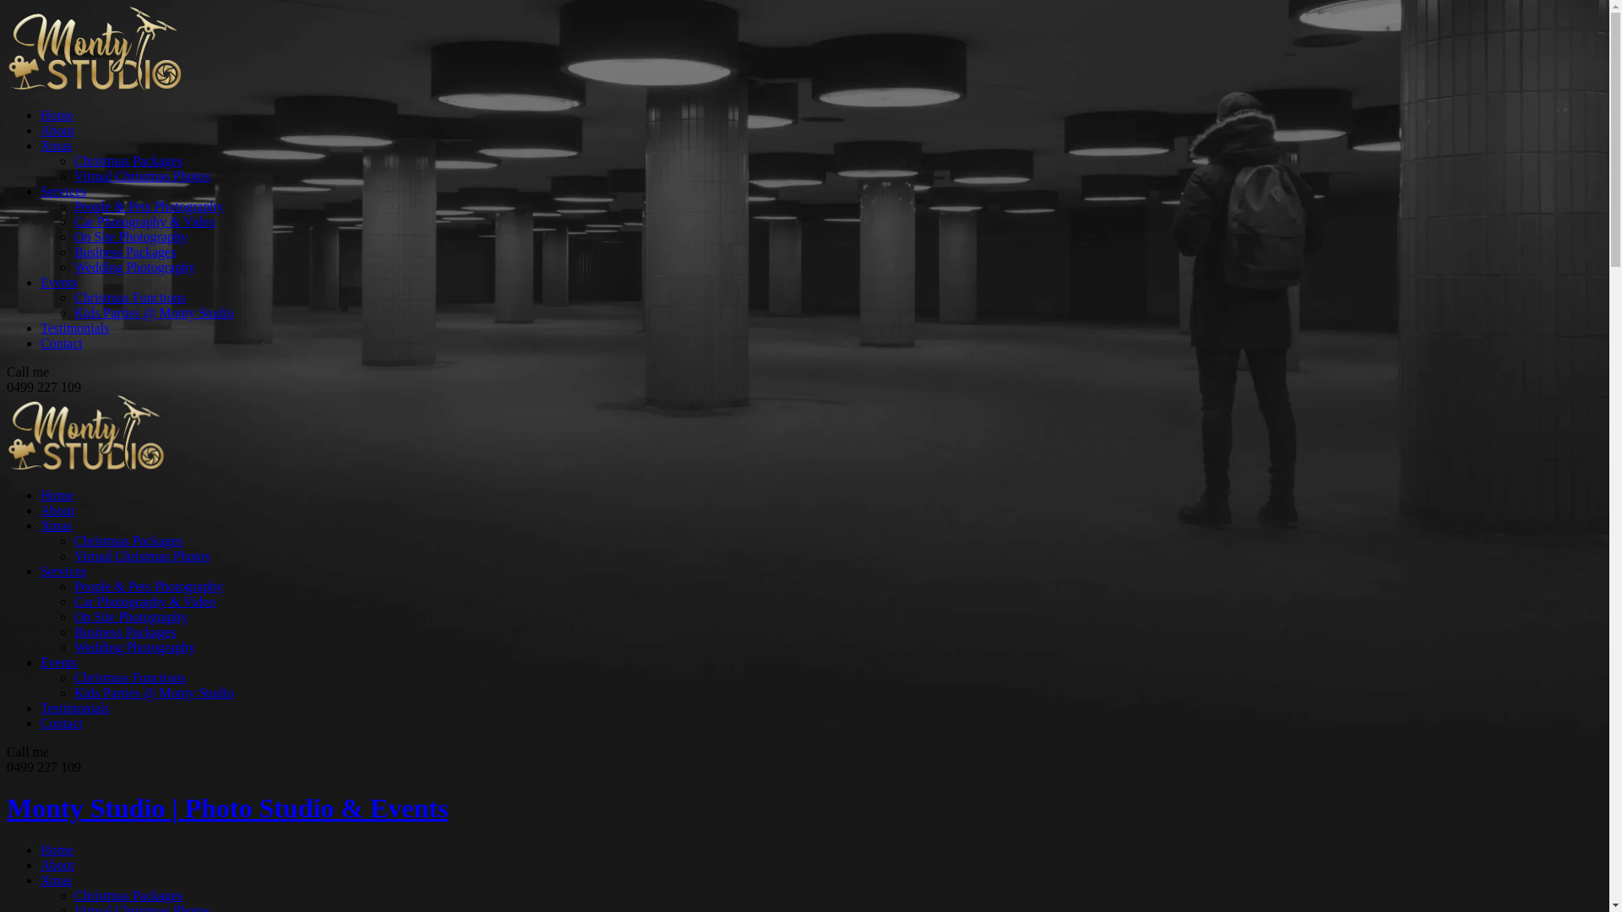 This screenshot has height=912, width=1622. What do you see at coordinates (56, 525) in the screenshot?
I see `Xmas` at bounding box center [56, 525].